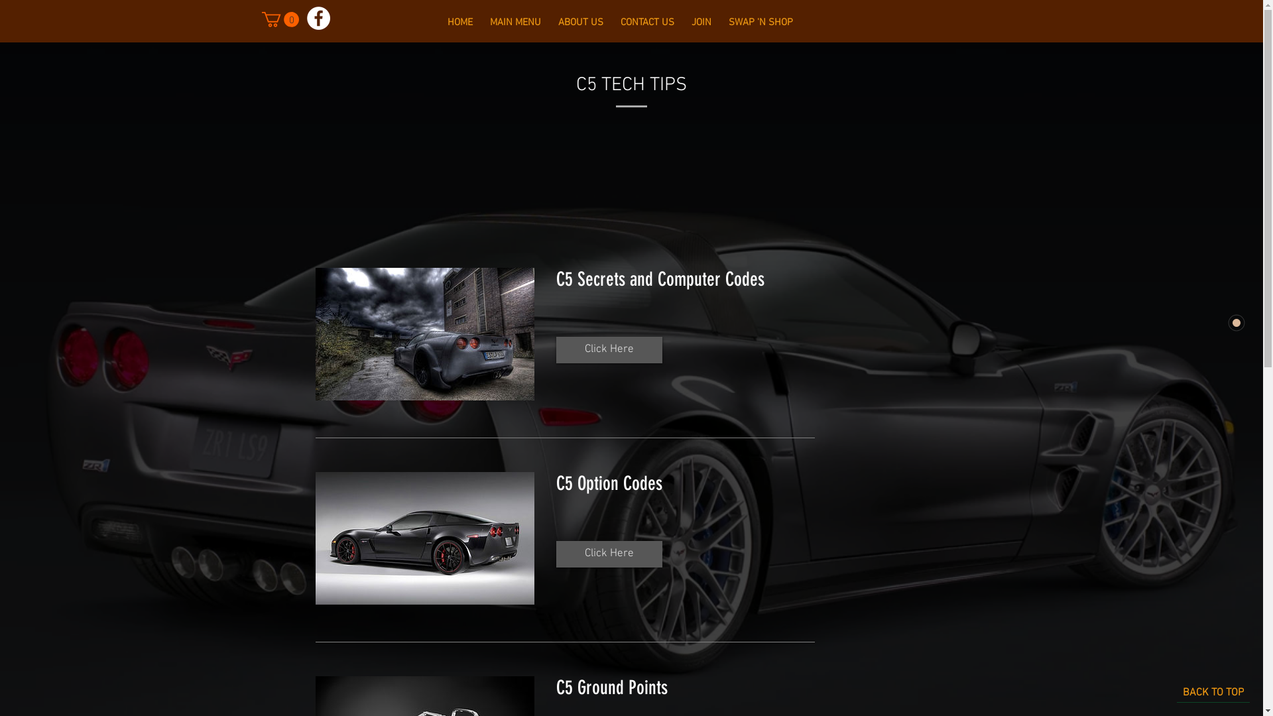 This screenshot has width=1273, height=716. Describe the element at coordinates (1213, 693) in the screenshot. I see `BACK TO TOP` at that location.